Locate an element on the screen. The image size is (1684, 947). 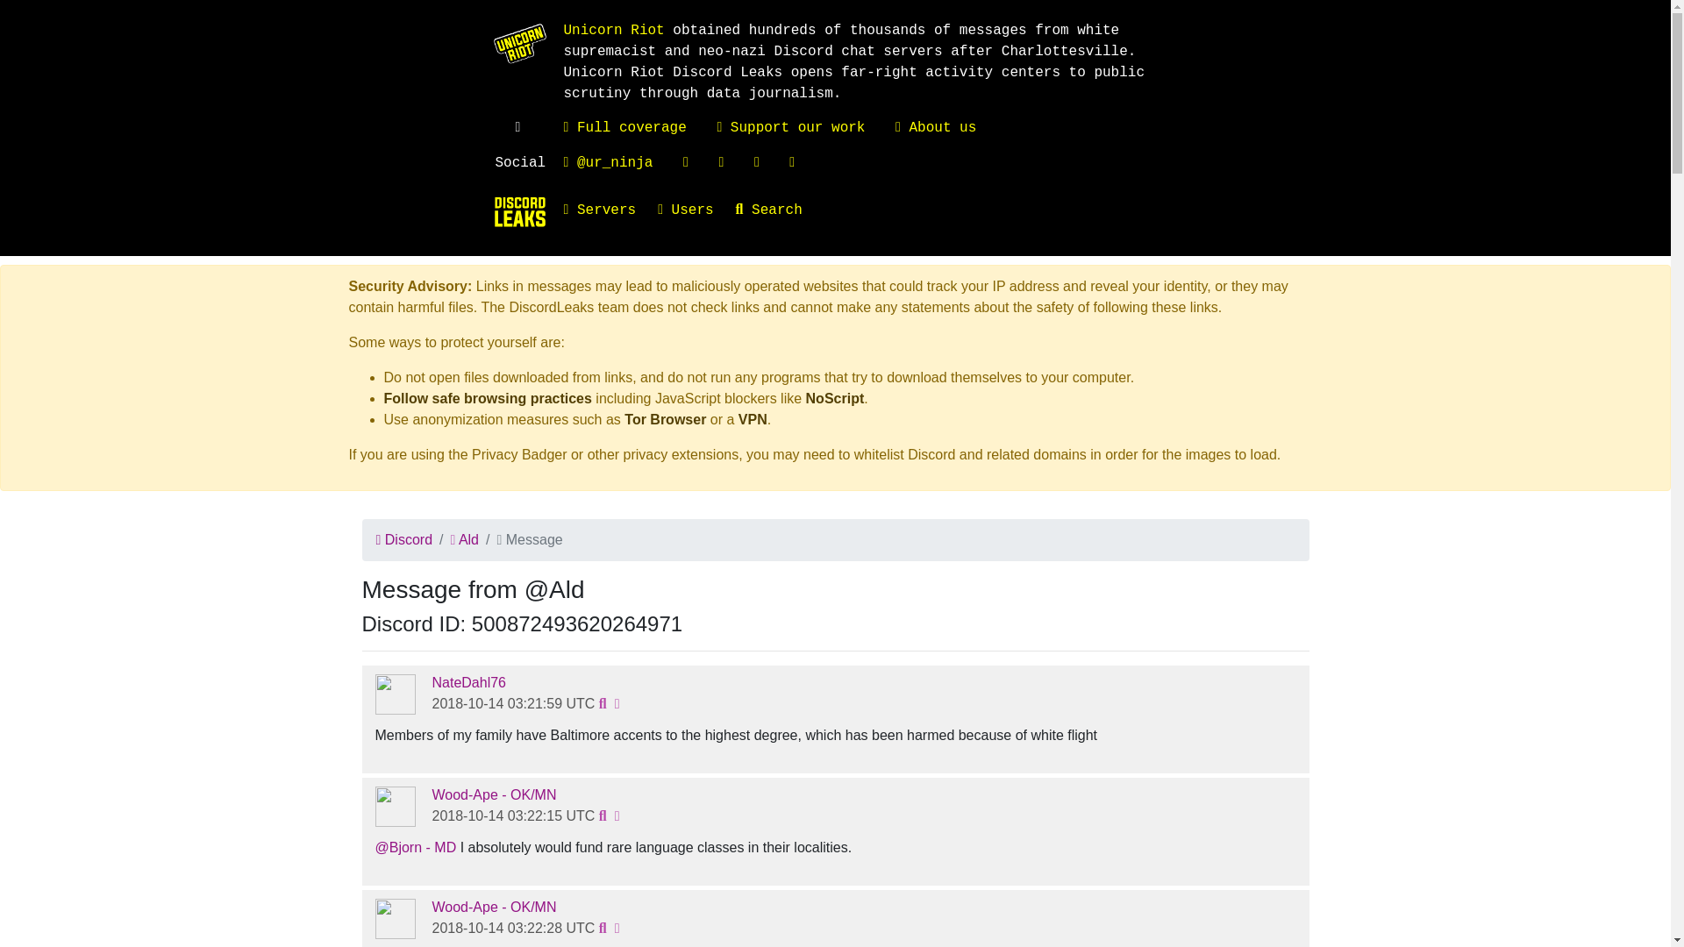
Home is located at coordinates (519, 212).